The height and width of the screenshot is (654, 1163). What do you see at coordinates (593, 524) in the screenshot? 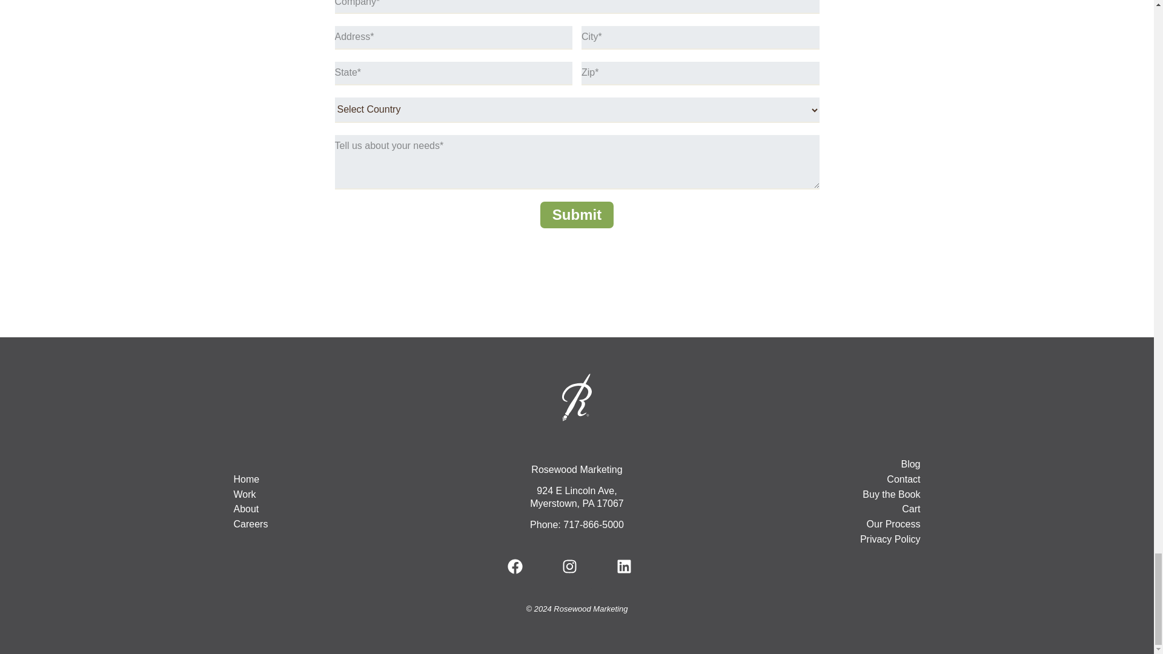
I see `717-866-5000` at bounding box center [593, 524].